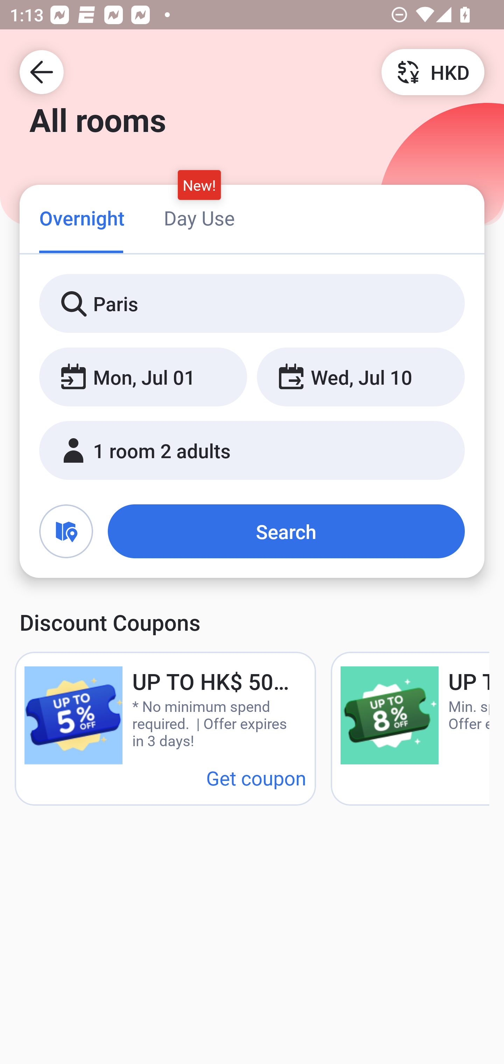 This screenshot has height=1064, width=504. Describe the element at coordinates (256, 778) in the screenshot. I see `Get coupon` at that location.